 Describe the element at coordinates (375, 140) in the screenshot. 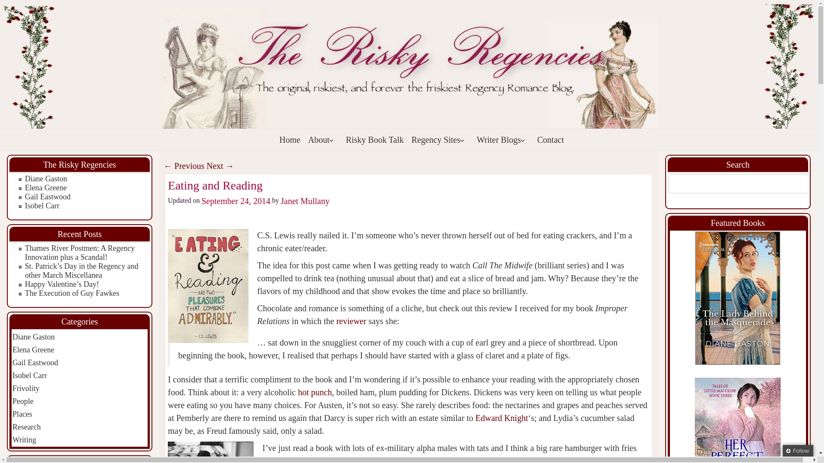

I see `Risky Book Talk` at that location.